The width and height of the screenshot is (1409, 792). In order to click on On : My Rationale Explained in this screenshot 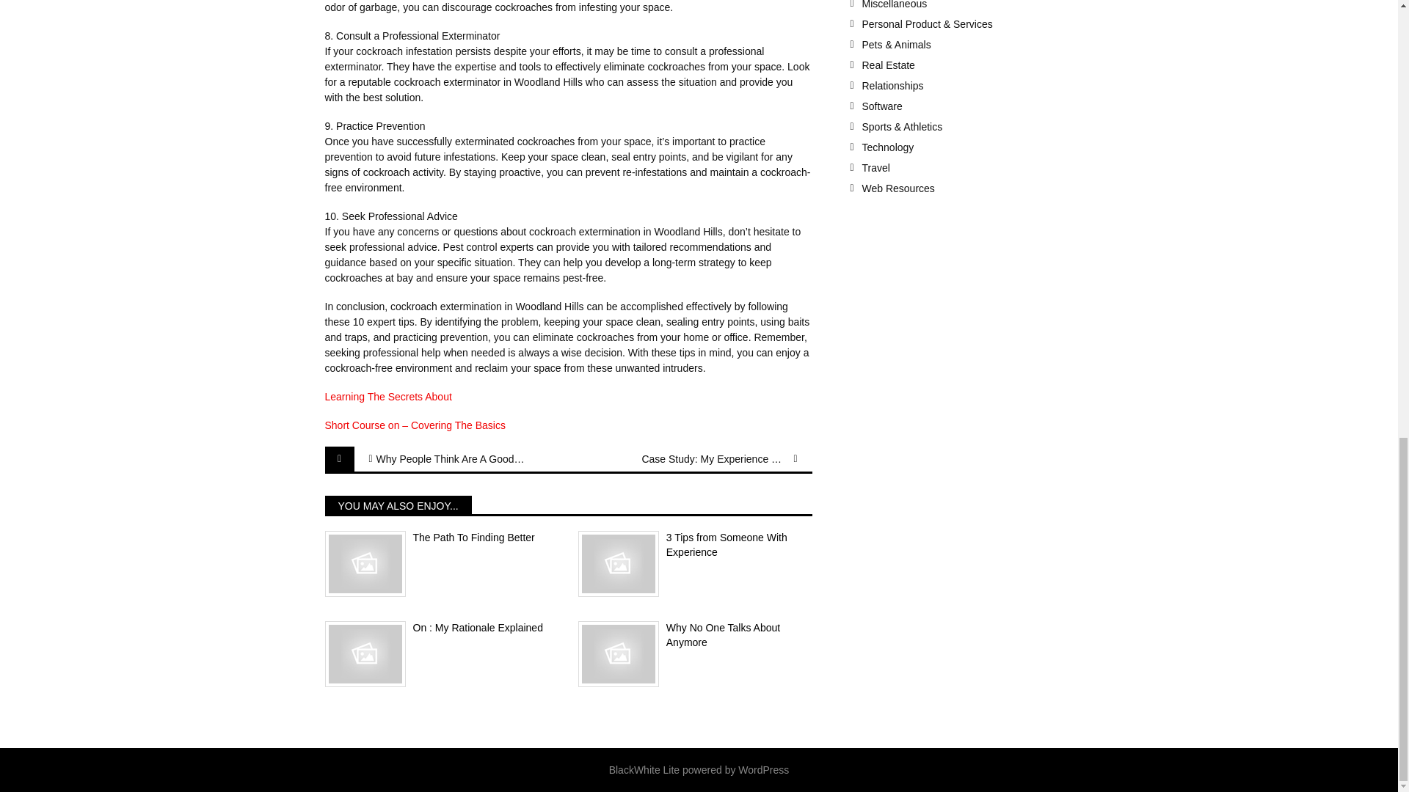, I will do `click(440, 628)`.